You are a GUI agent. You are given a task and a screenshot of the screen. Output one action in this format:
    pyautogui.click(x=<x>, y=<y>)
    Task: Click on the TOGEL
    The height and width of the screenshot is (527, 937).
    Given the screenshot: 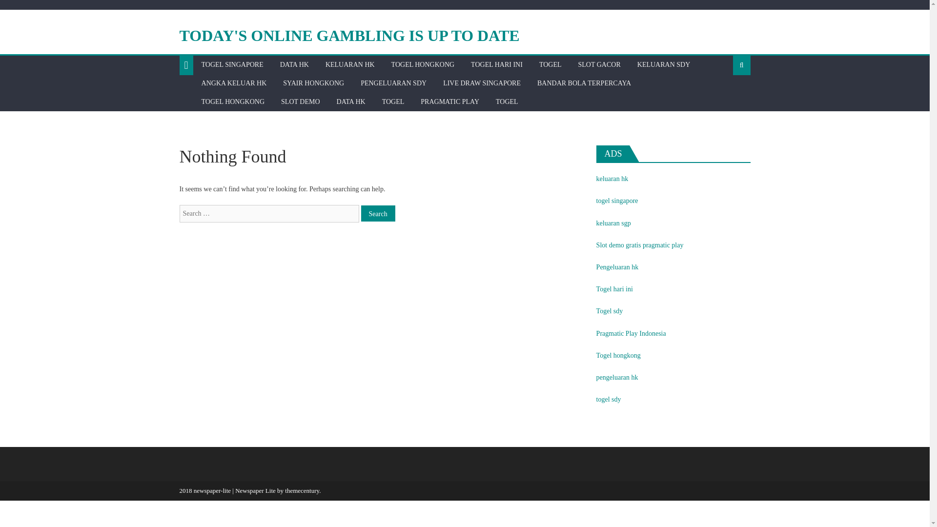 What is the action you would take?
    pyautogui.click(x=507, y=101)
    